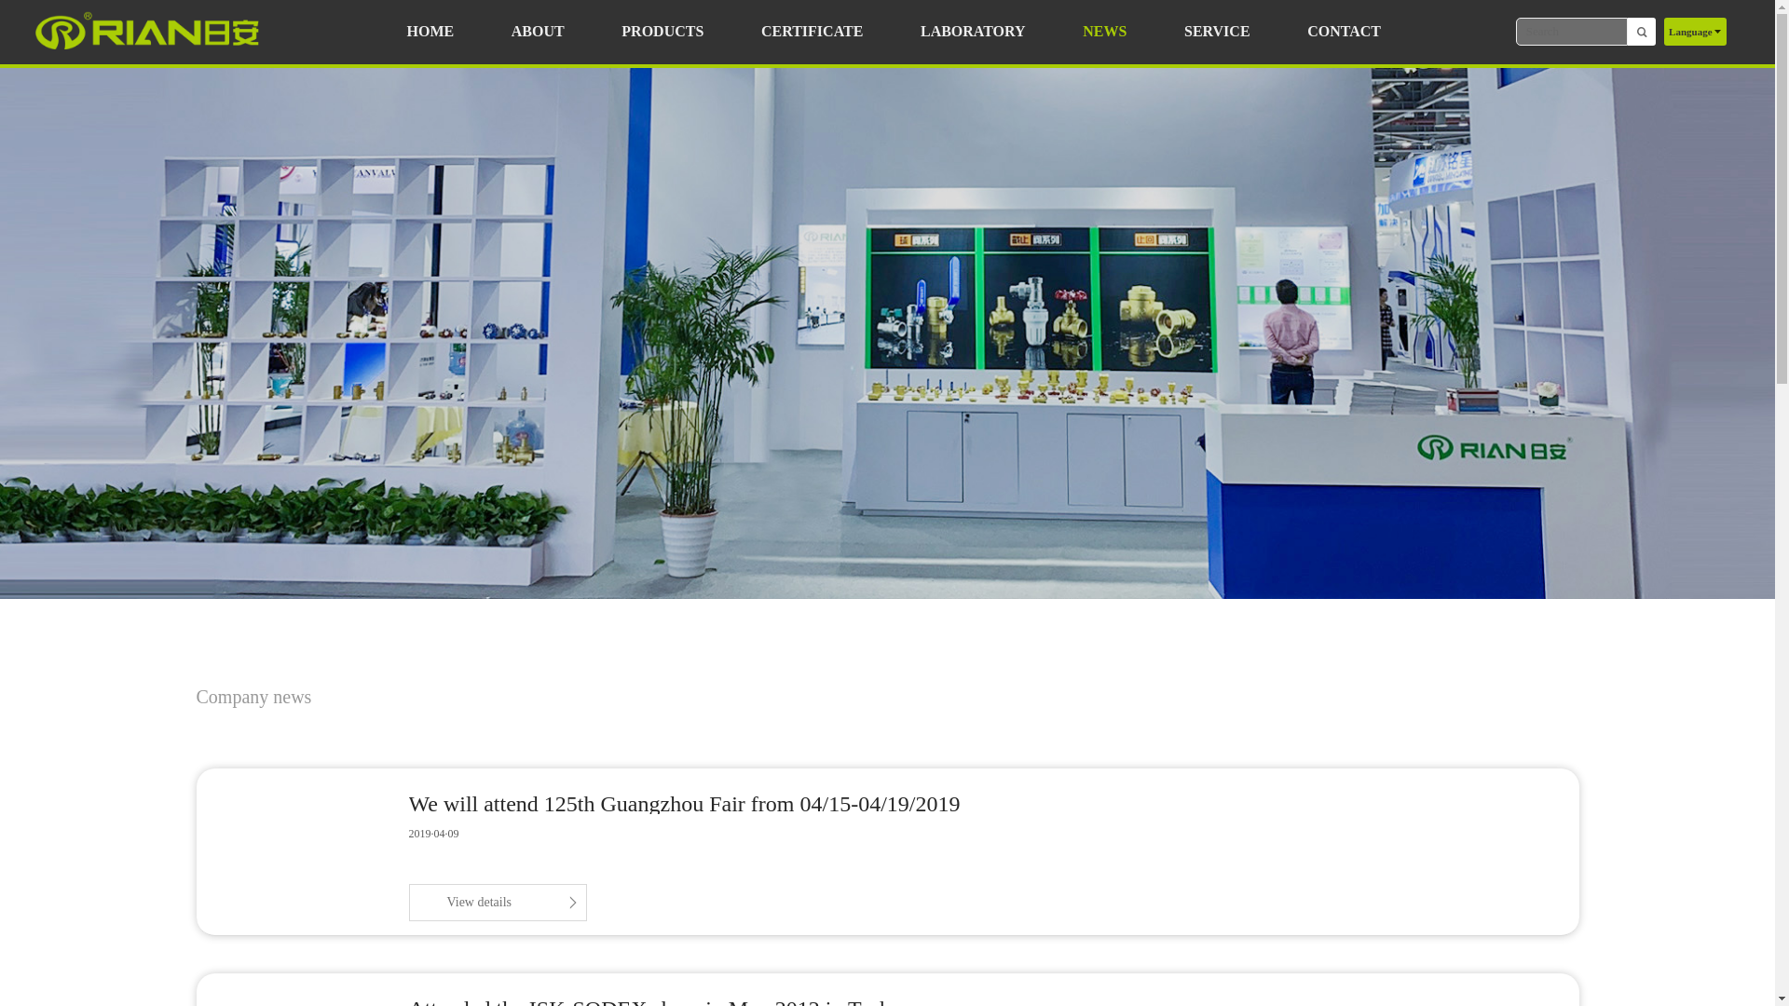 Image resolution: width=1789 pixels, height=1006 pixels. What do you see at coordinates (1104, 32) in the screenshot?
I see `NEWS` at bounding box center [1104, 32].